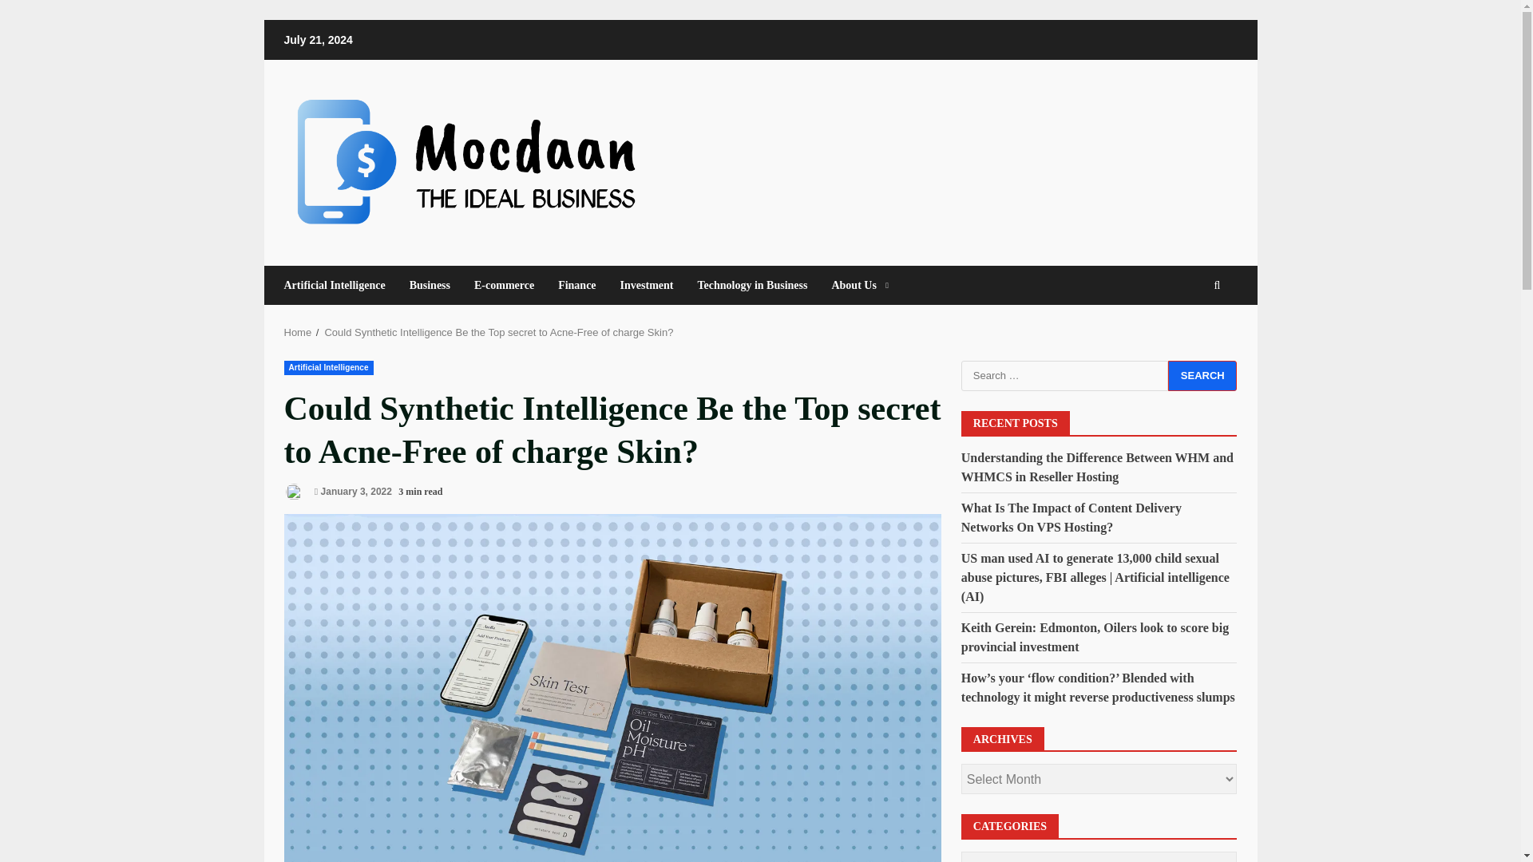  What do you see at coordinates (298, 332) in the screenshot?
I see `Home` at bounding box center [298, 332].